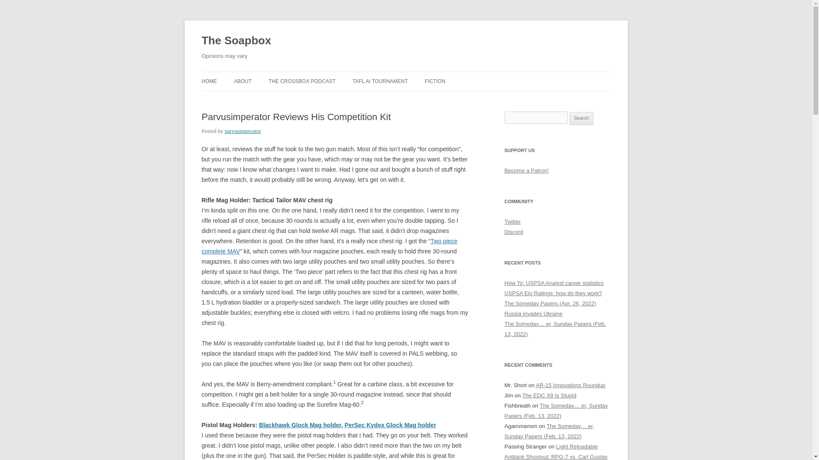  I want to click on Two piece complete MAV, so click(329, 246).